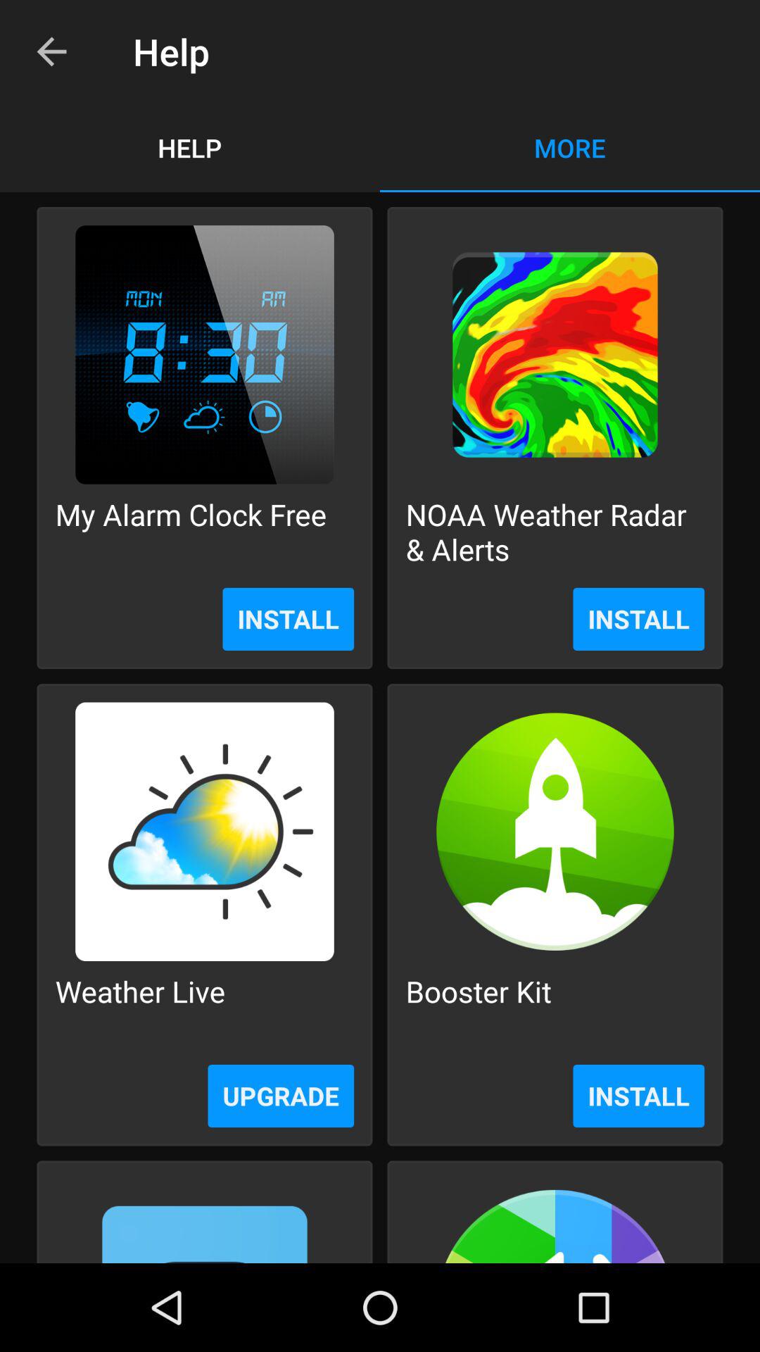 The width and height of the screenshot is (760, 1352). I want to click on turn on noaa weather radar icon, so click(555, 531).